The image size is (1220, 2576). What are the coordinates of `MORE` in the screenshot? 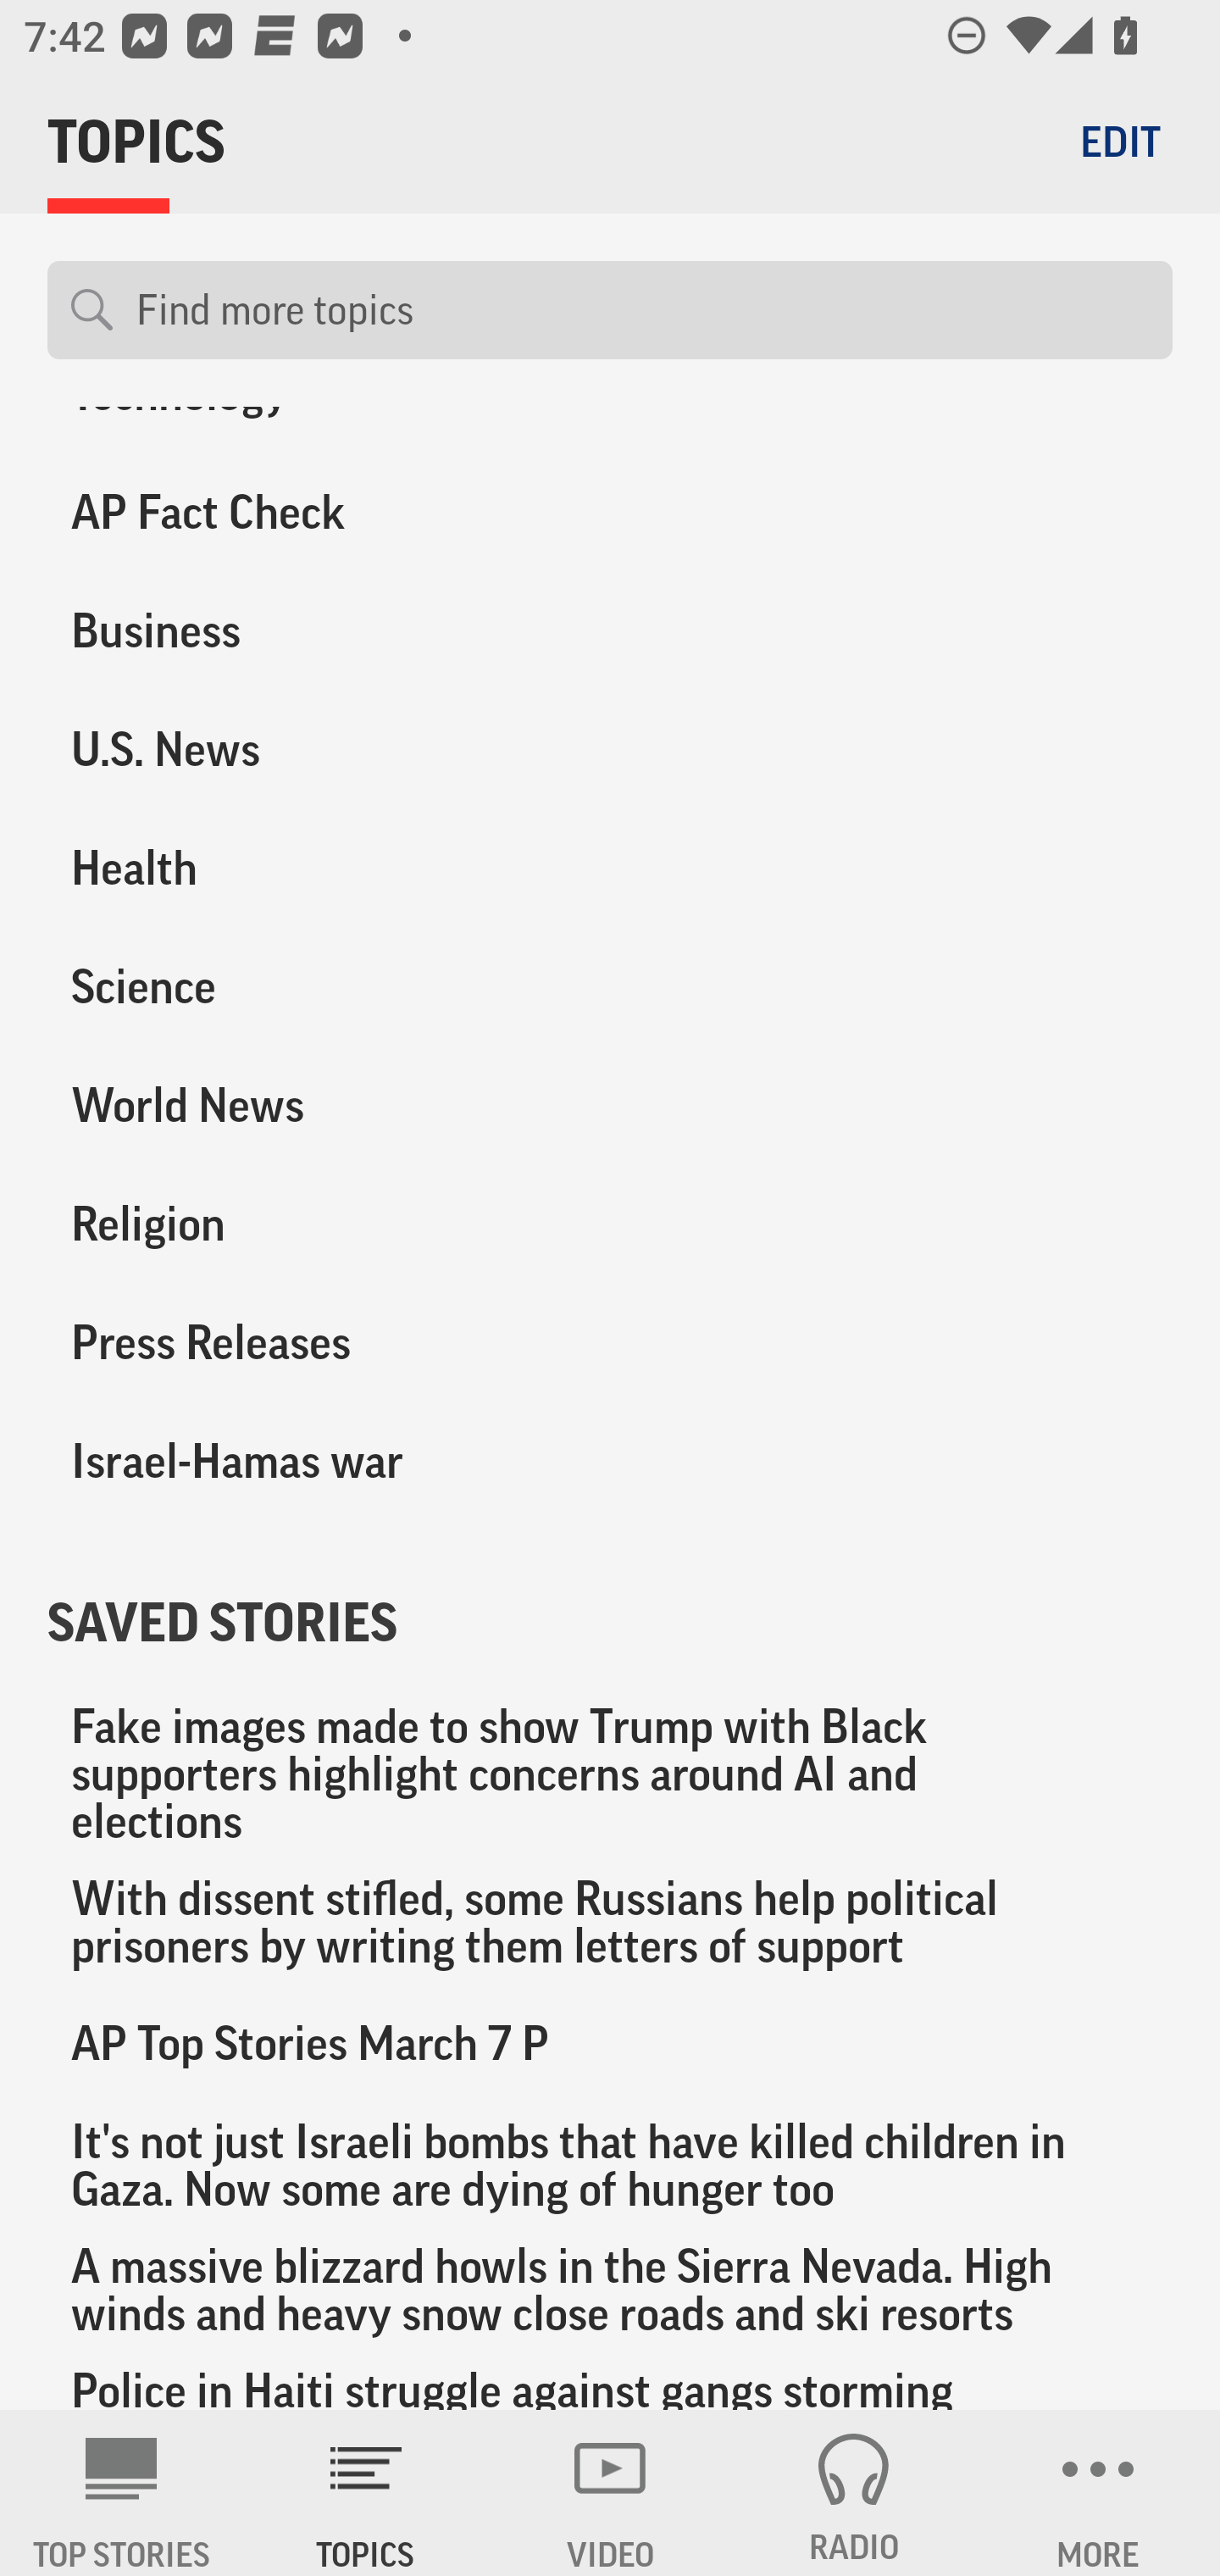 It's located at (1098, 2493).